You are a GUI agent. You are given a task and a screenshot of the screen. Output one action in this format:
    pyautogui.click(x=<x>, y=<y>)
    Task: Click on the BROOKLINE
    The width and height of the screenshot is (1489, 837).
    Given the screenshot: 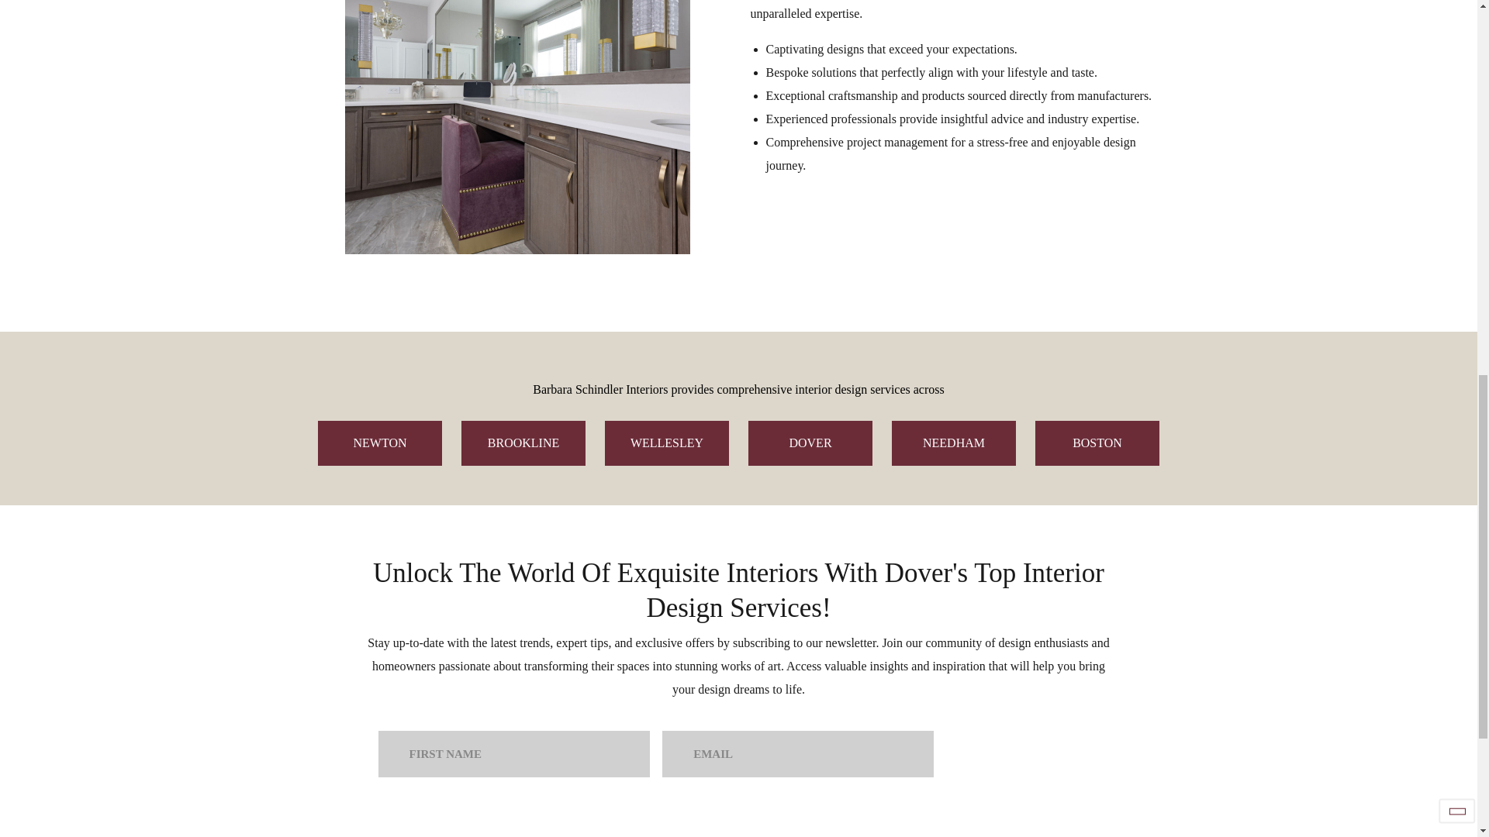 What is the action you would take?
    pyautogui.click(x=523, y=443)
    